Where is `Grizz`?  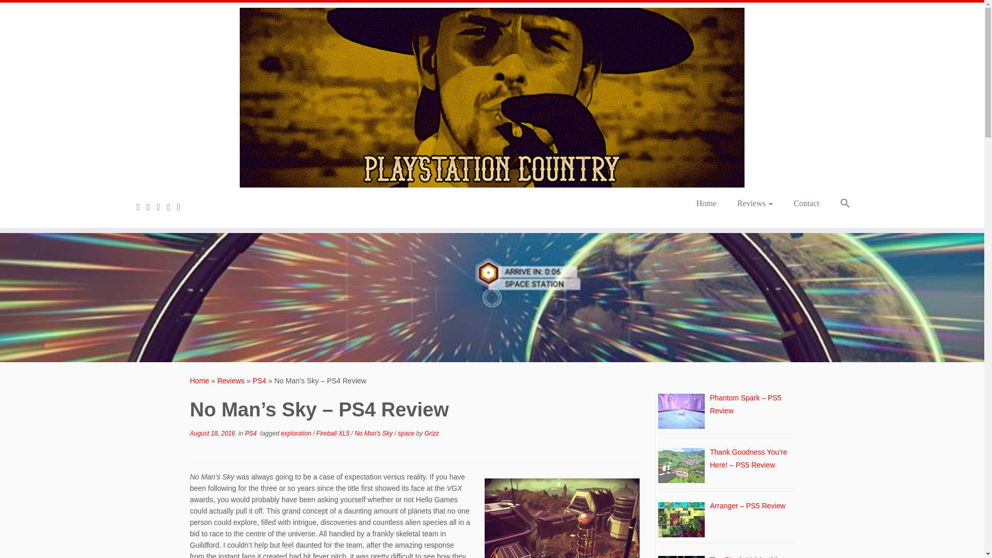 Grizz is located at coordinates (431, 433).